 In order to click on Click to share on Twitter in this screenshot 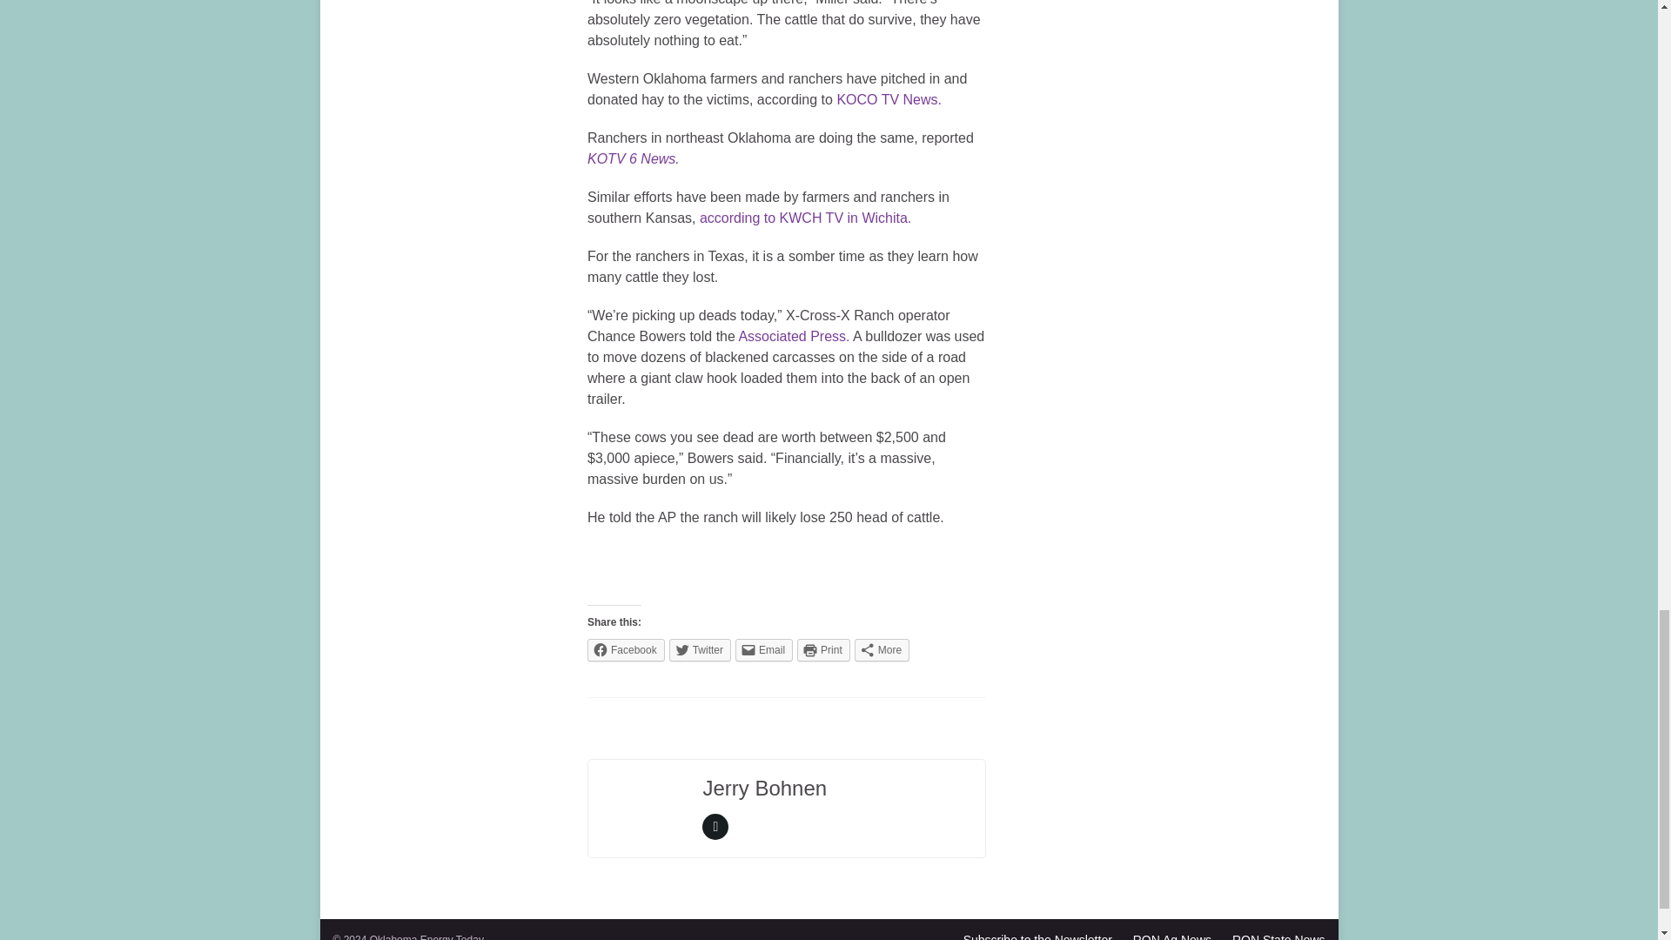, I will do `click(700, 650)`.